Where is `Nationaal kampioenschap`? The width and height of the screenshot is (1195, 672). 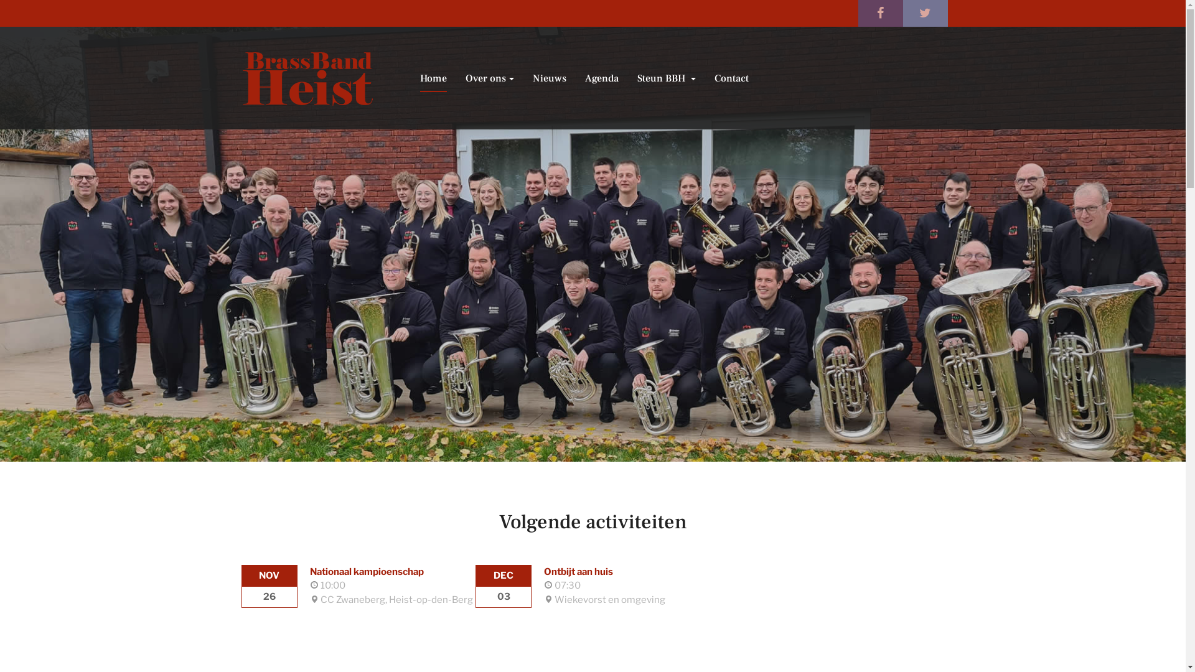 Nationaal kampioenschap is located at coordinates (367, 572).